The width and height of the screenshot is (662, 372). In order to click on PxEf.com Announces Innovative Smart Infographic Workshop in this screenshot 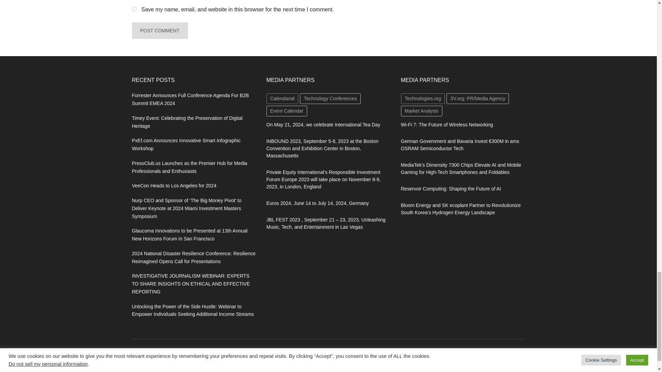, I will do `click(186, 144)`.